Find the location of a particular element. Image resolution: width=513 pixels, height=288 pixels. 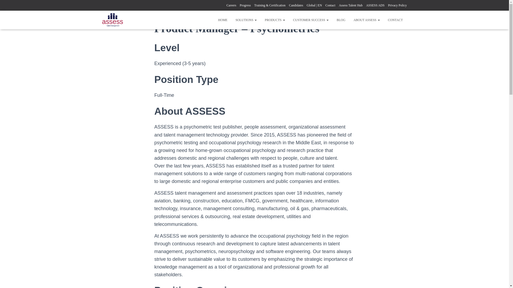

HOME is located at coordinates (222, 20).